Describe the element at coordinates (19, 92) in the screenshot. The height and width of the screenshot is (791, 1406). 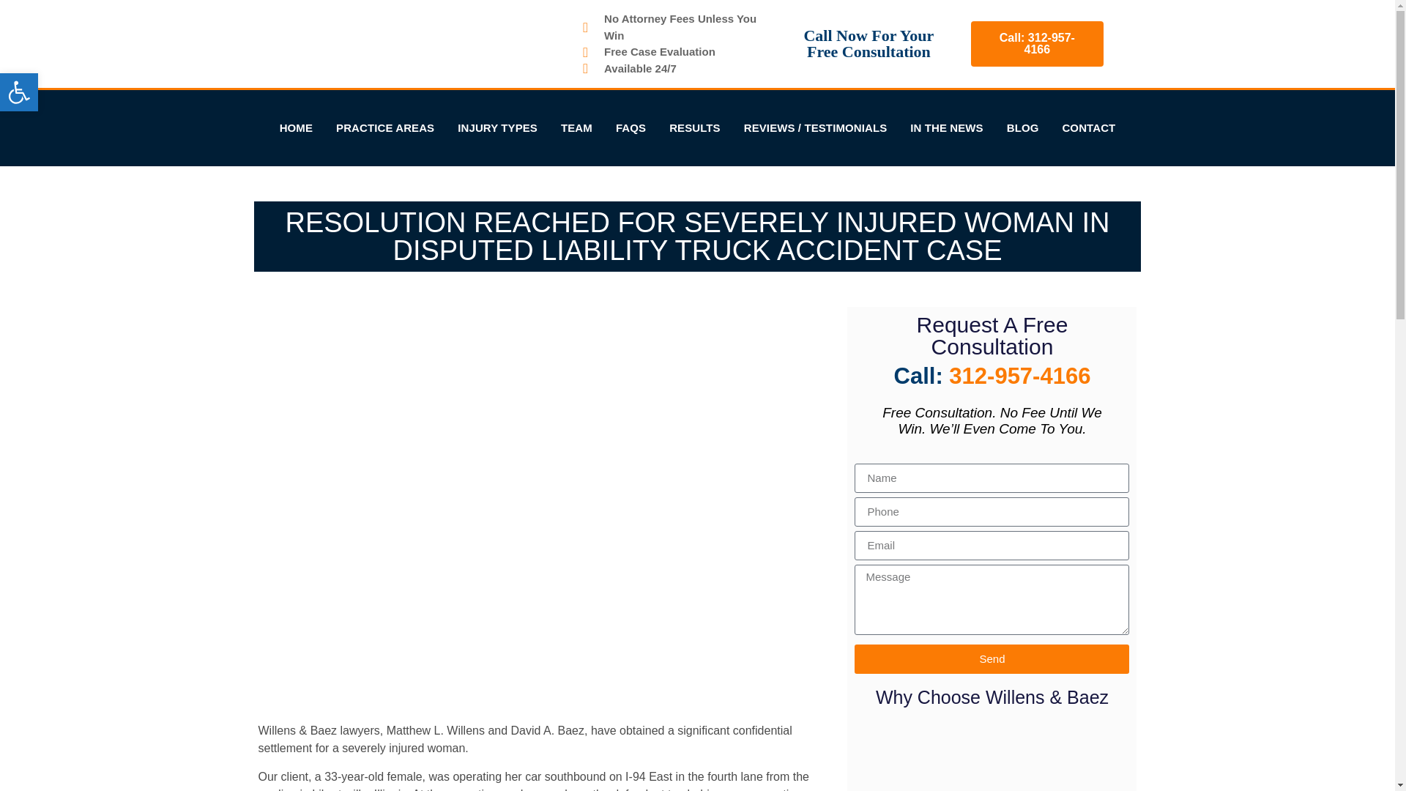
I see `Accessibility Tools` at that location.